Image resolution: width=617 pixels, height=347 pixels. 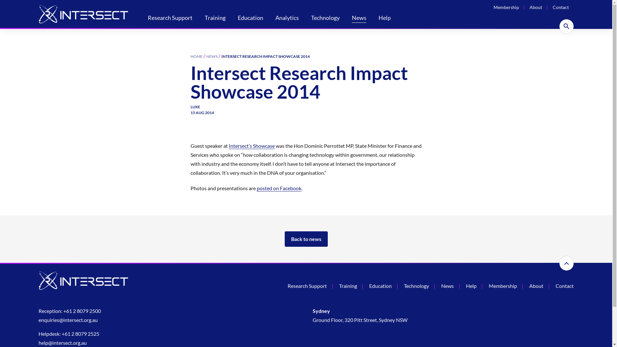 I want to click on Technology, so click(x=325, y=19).